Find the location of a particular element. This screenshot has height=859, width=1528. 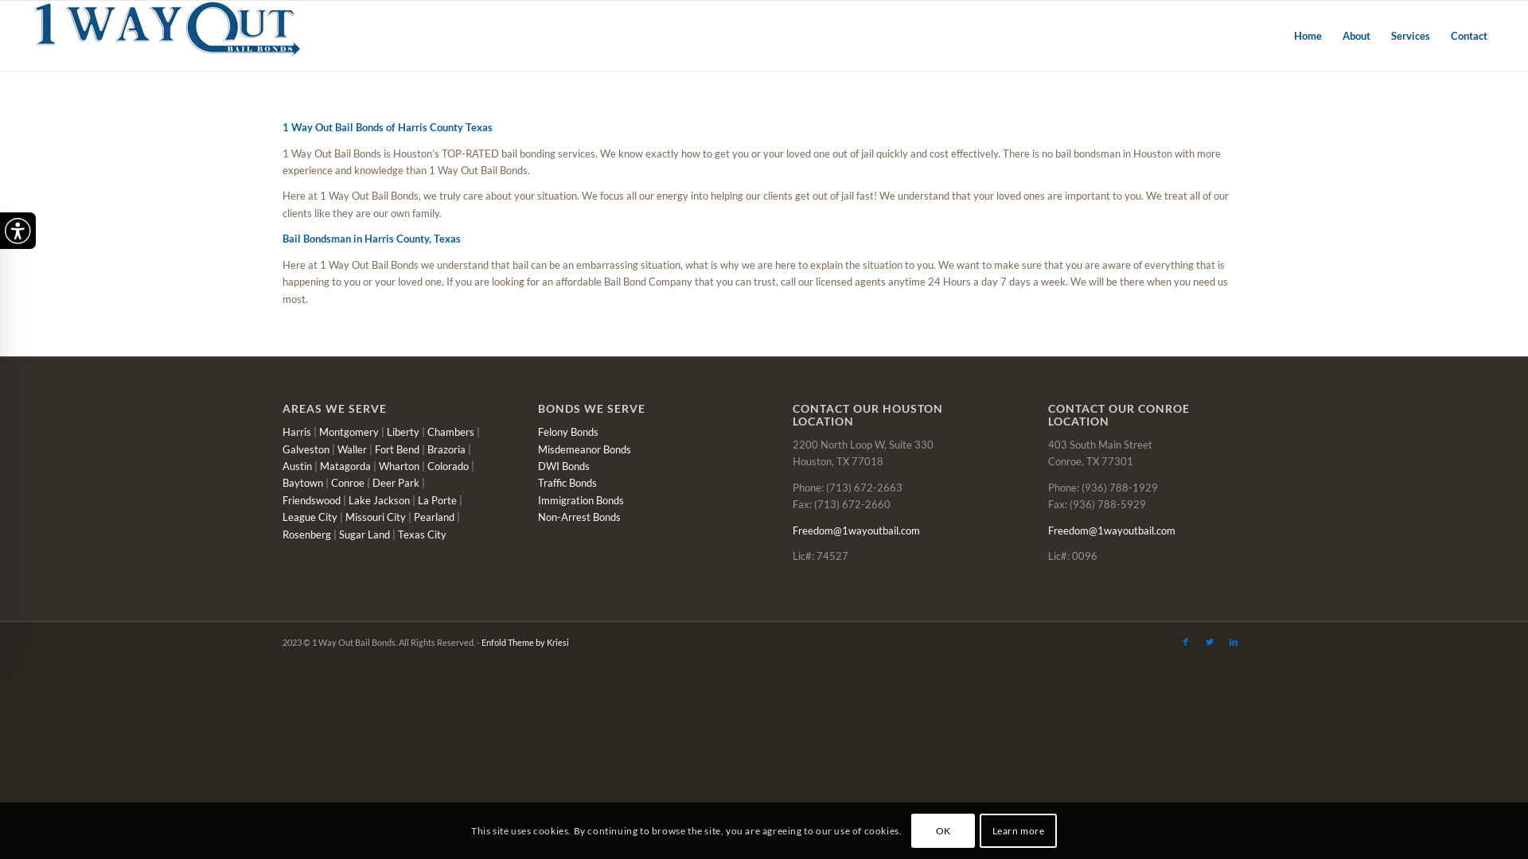

About is located at coordinates (1356, 36).